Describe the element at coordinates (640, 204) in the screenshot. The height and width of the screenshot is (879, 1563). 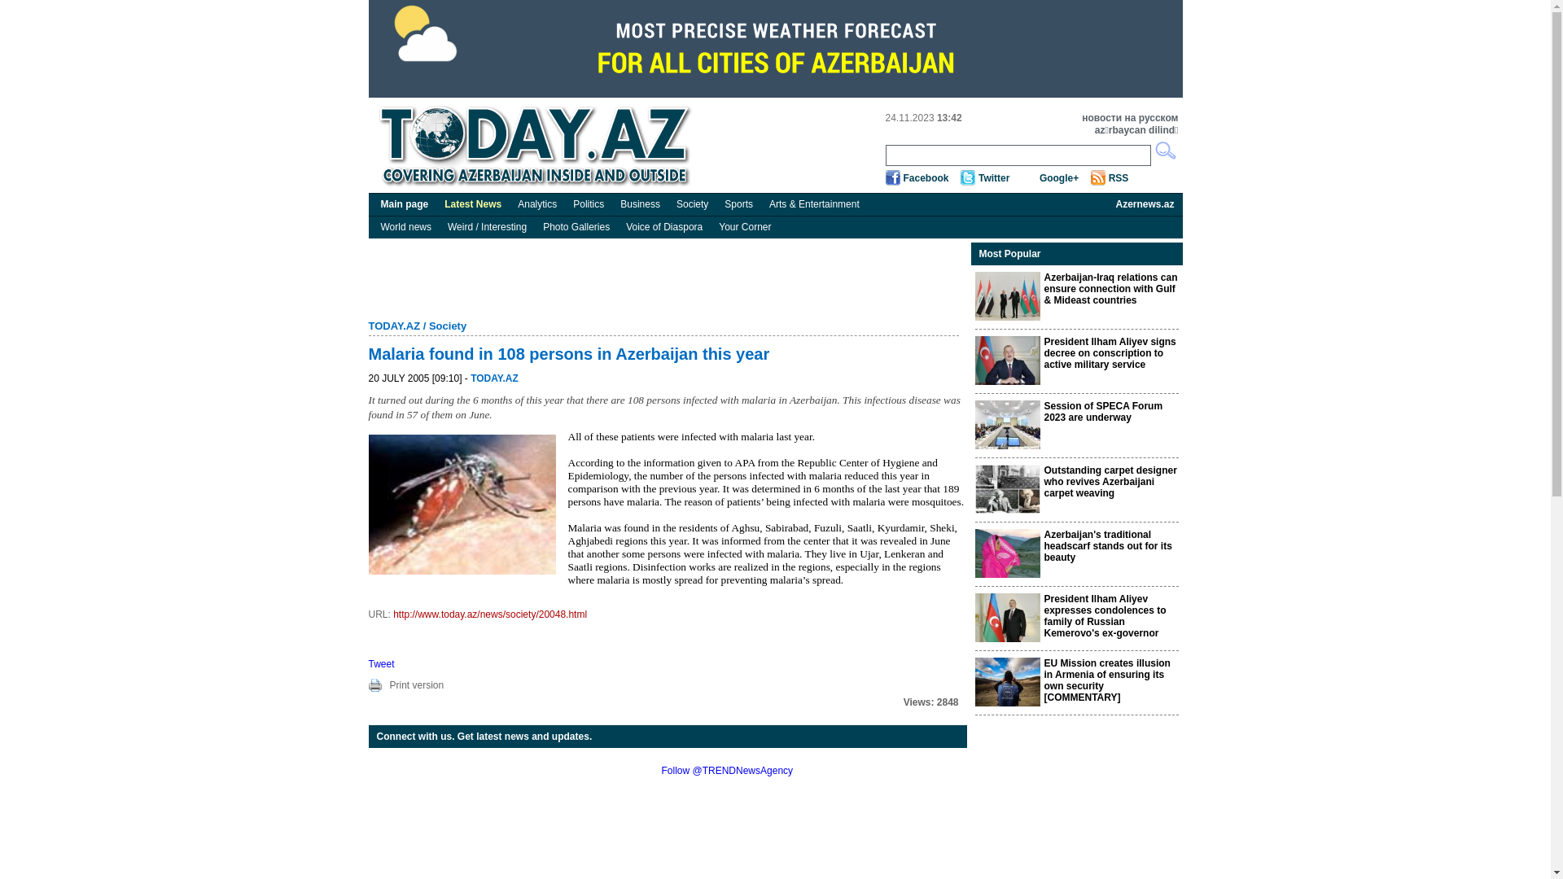
I see `Business` at that location.